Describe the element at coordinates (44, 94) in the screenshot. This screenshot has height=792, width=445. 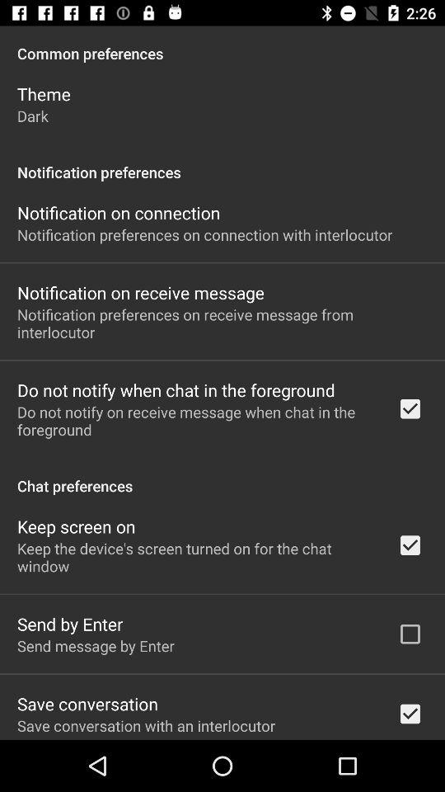
I see `turn off theme app` at that location.